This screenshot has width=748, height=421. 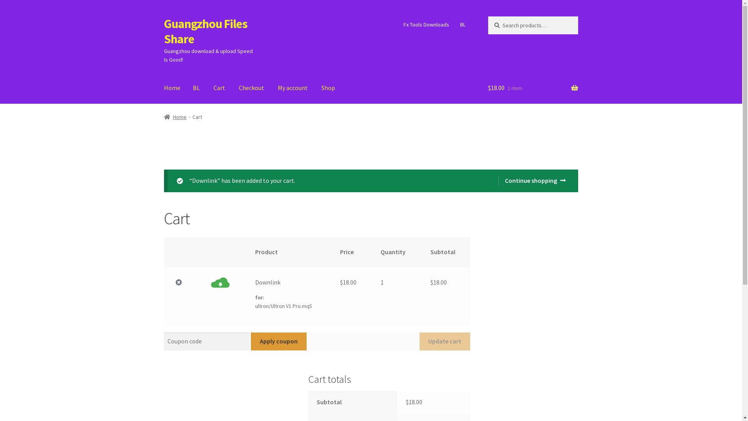 What do you see at coordinates (532, 181) in the screenshot?
I see `Continue shopping` at bounding box center [532, 181].